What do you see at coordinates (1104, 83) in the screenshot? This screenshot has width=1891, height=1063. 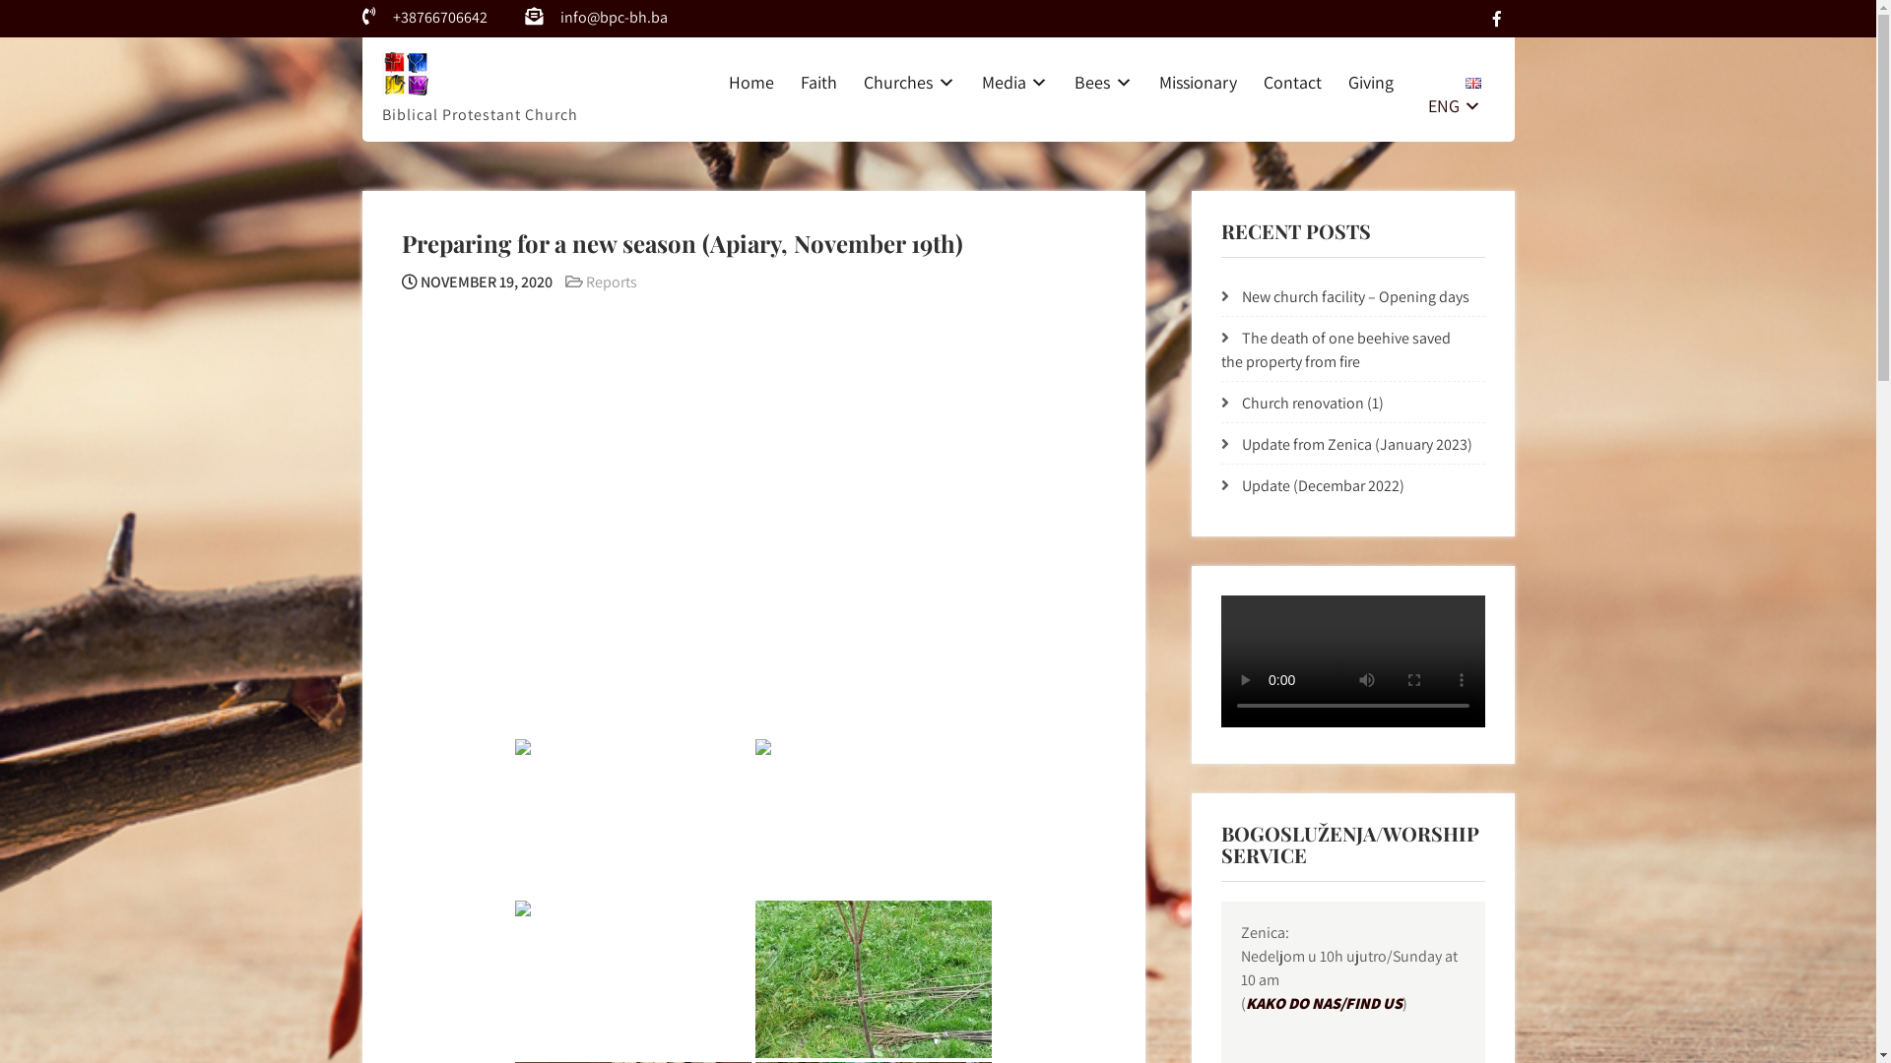 I see `Bees` at bounding box center [1104, 83].